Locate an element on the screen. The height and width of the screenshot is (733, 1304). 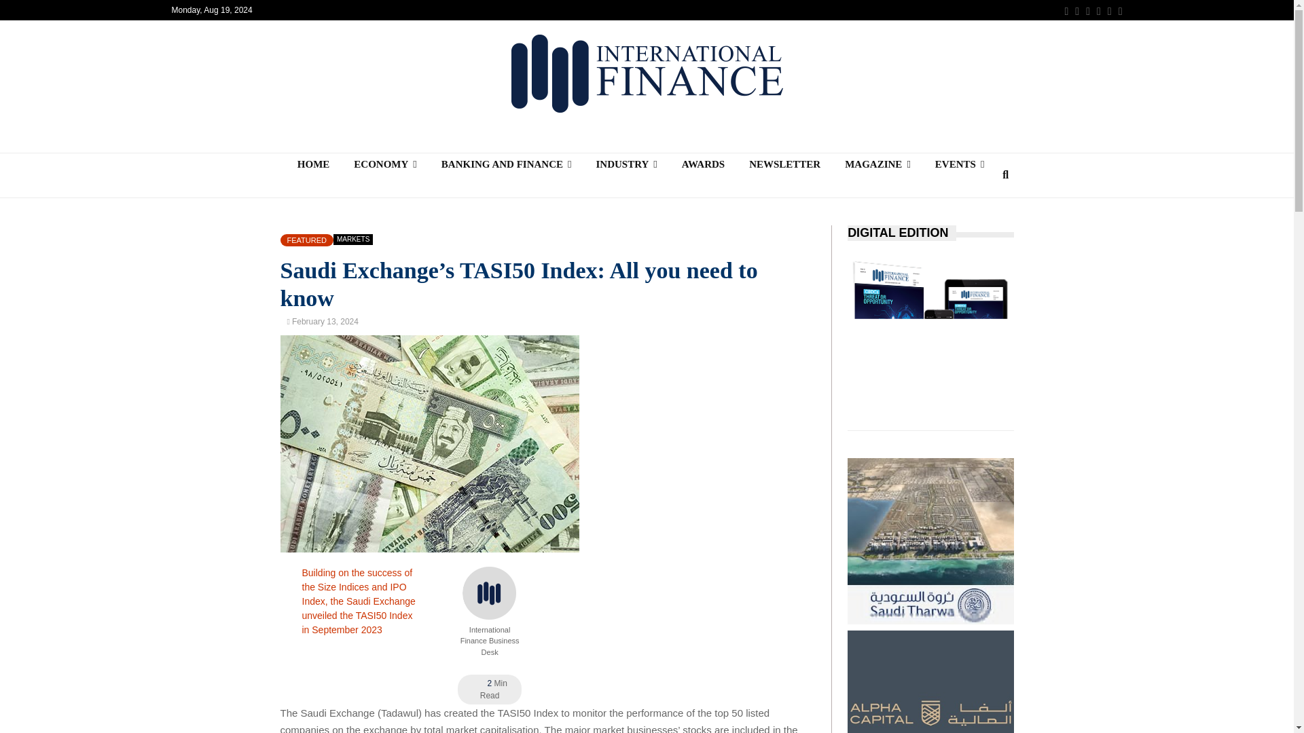
NEWSLETTER is located at coordinates (784, 164).